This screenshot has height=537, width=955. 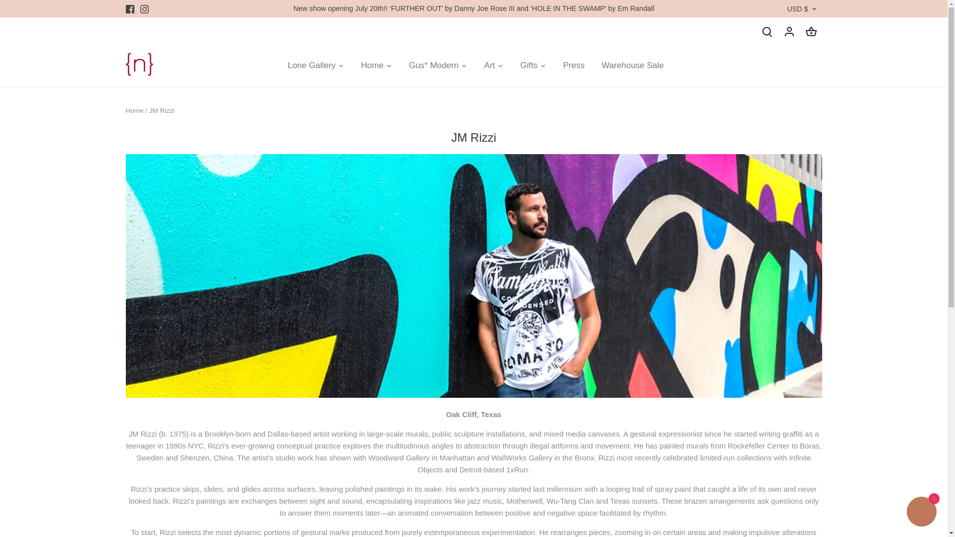 I want to click on Instagram, so click(x=144, y=8).